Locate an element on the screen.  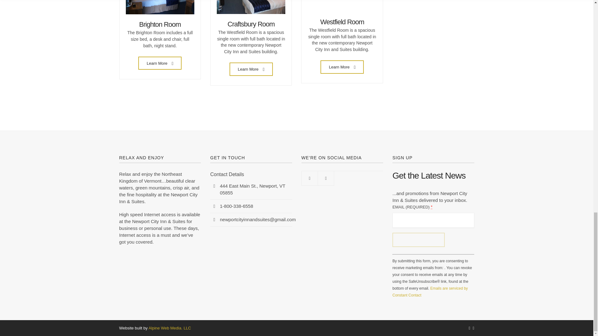
Learn More is located at coordinates (160, 63).